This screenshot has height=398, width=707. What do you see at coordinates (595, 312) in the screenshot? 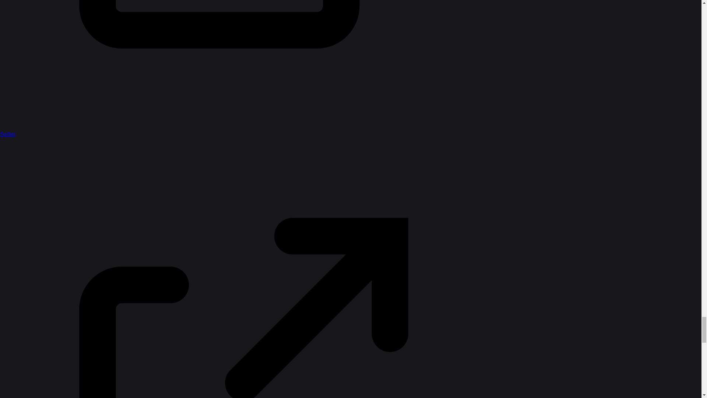
I see `Report Post` at bounding box center [595, 312].